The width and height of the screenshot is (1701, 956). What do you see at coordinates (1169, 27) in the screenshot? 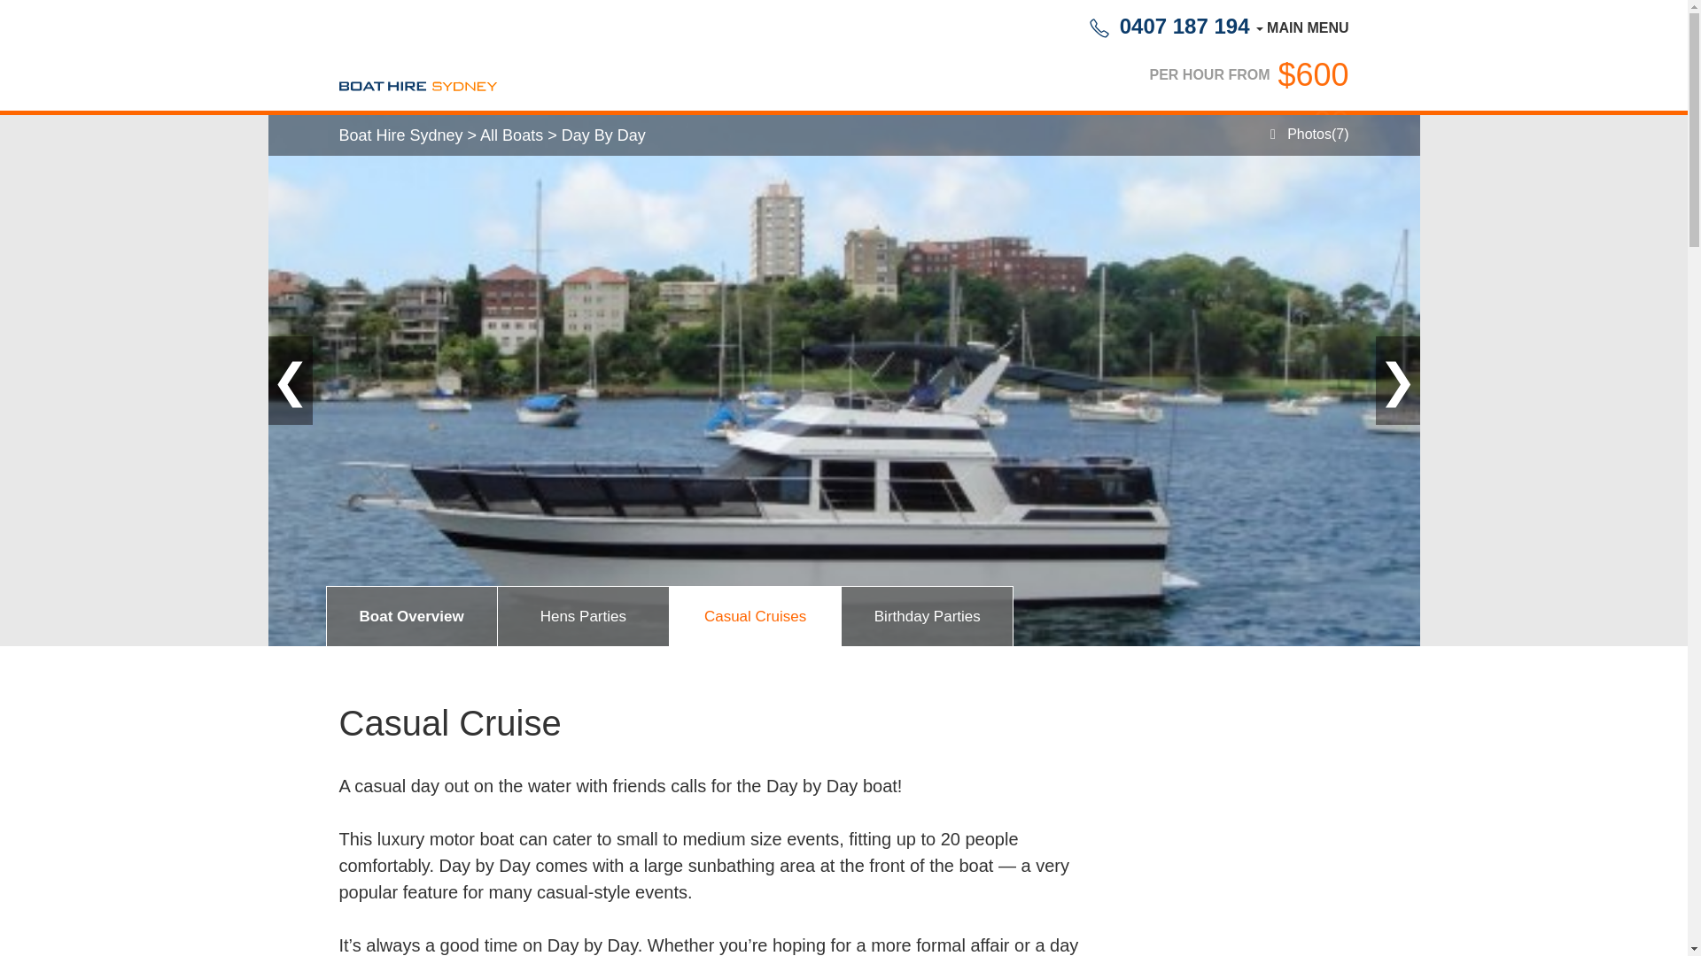
I see `0407 187 194` at bounding box center [1169, 27].